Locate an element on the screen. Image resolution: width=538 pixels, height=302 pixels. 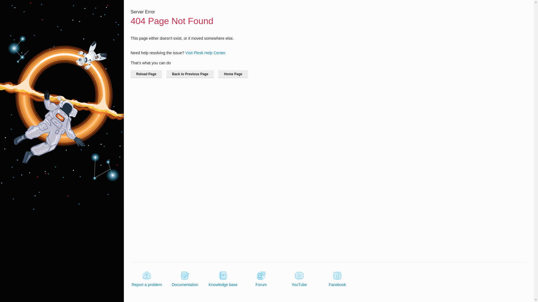
YouTube is located at coordinates (299, 279).